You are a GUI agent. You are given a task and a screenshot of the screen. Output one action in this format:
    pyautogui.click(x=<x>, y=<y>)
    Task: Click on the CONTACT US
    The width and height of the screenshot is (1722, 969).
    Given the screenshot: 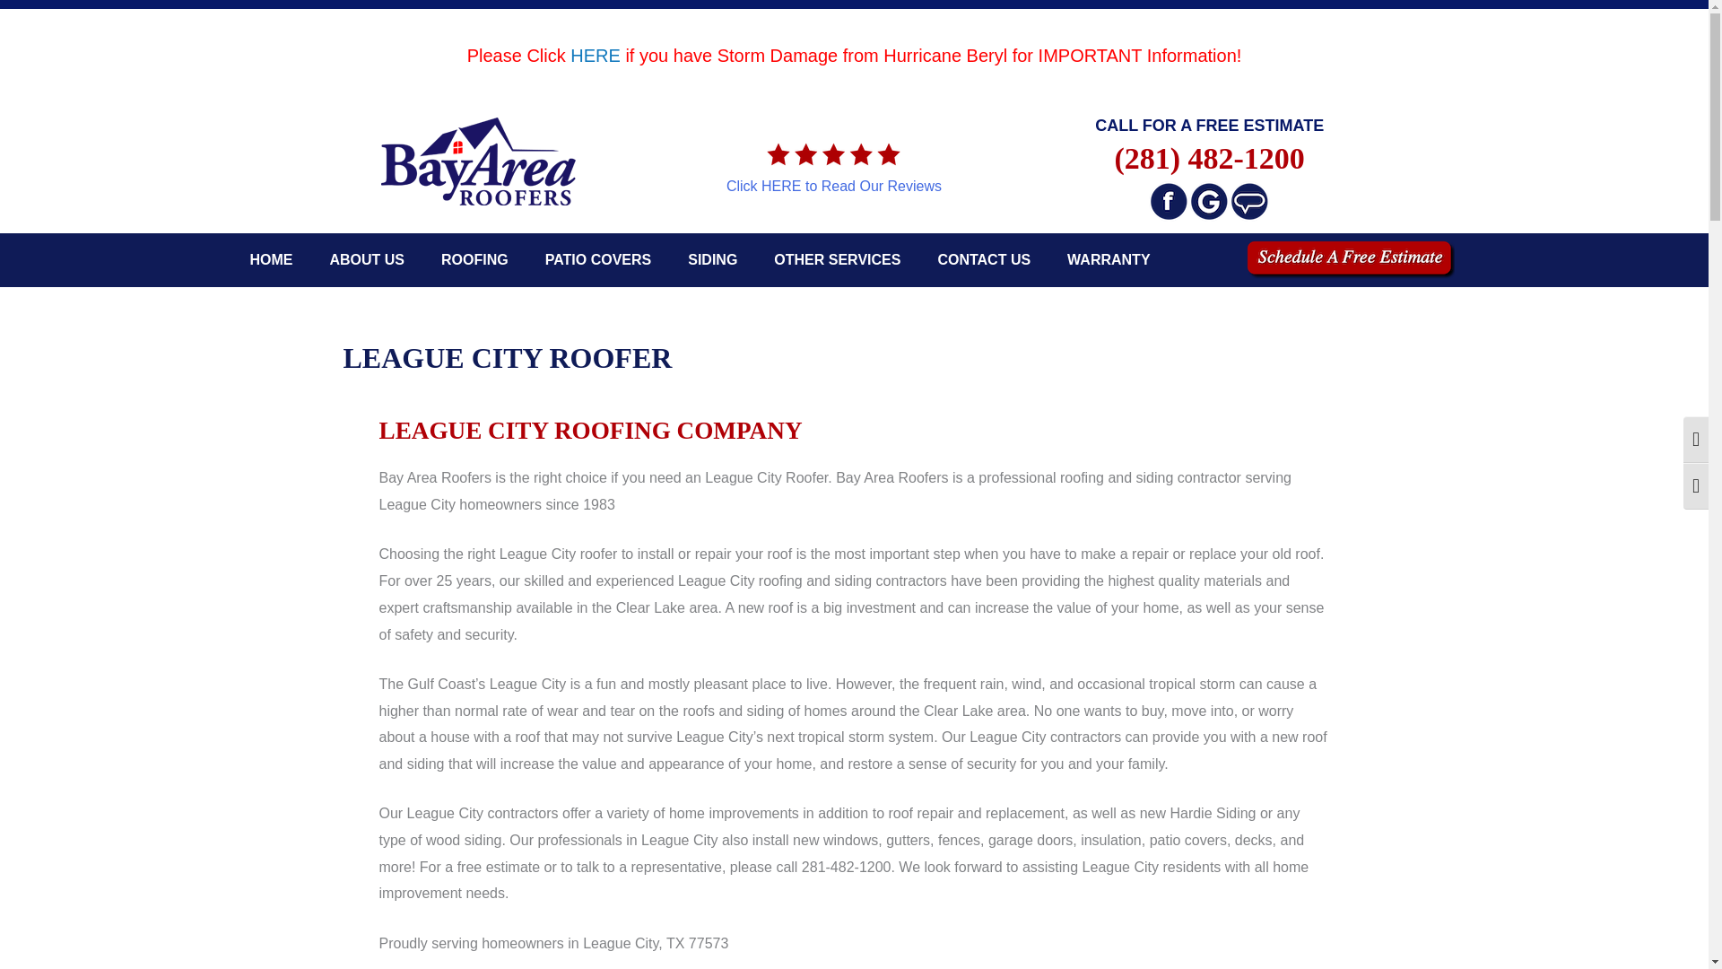 What is the action you would take?
    pyautogui.click(x=984, y=260)
    